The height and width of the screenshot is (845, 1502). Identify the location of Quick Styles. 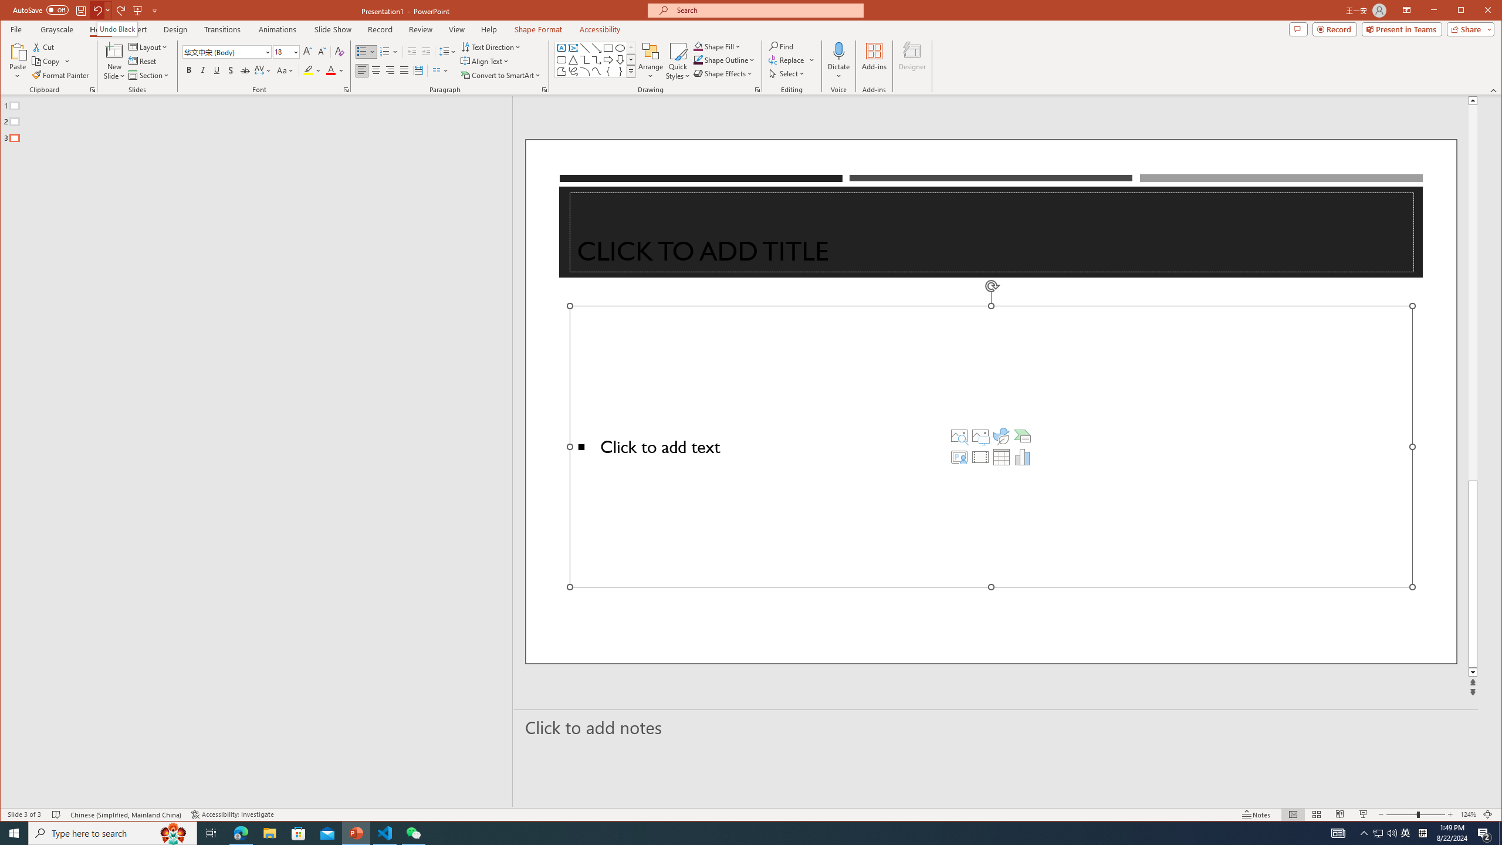
(679, 61).